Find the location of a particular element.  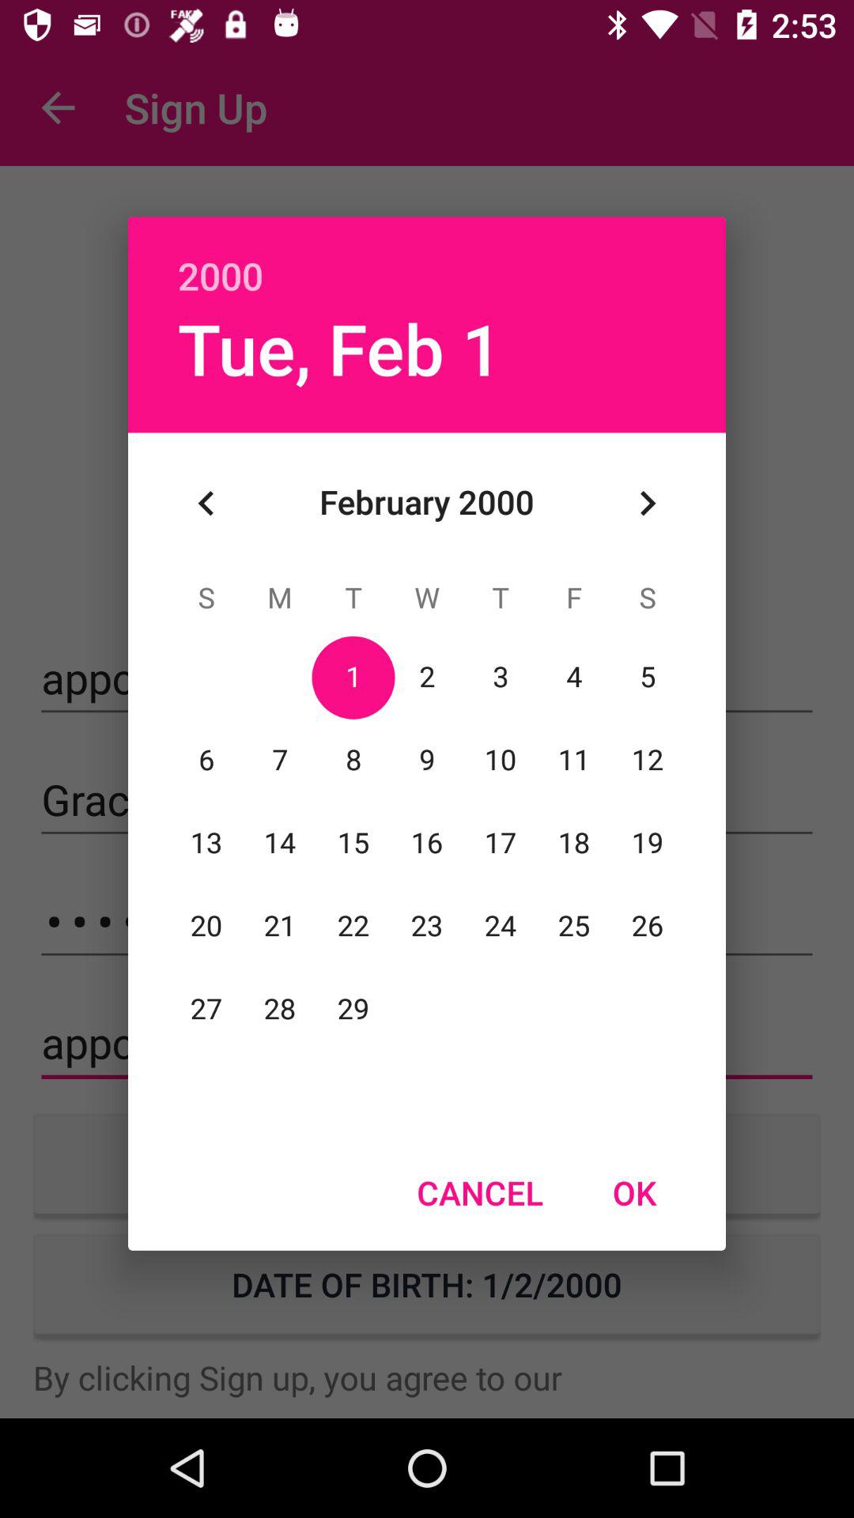

click the icon at the top right corner is located at coordinates (647, 503).